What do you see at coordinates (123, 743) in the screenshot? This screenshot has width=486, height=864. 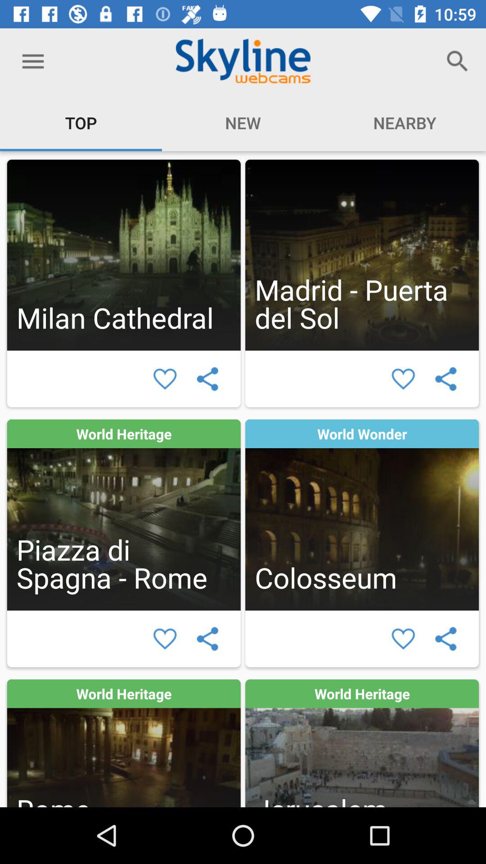 I see `clique na mdia para ver` at bounding box center [123, 743].